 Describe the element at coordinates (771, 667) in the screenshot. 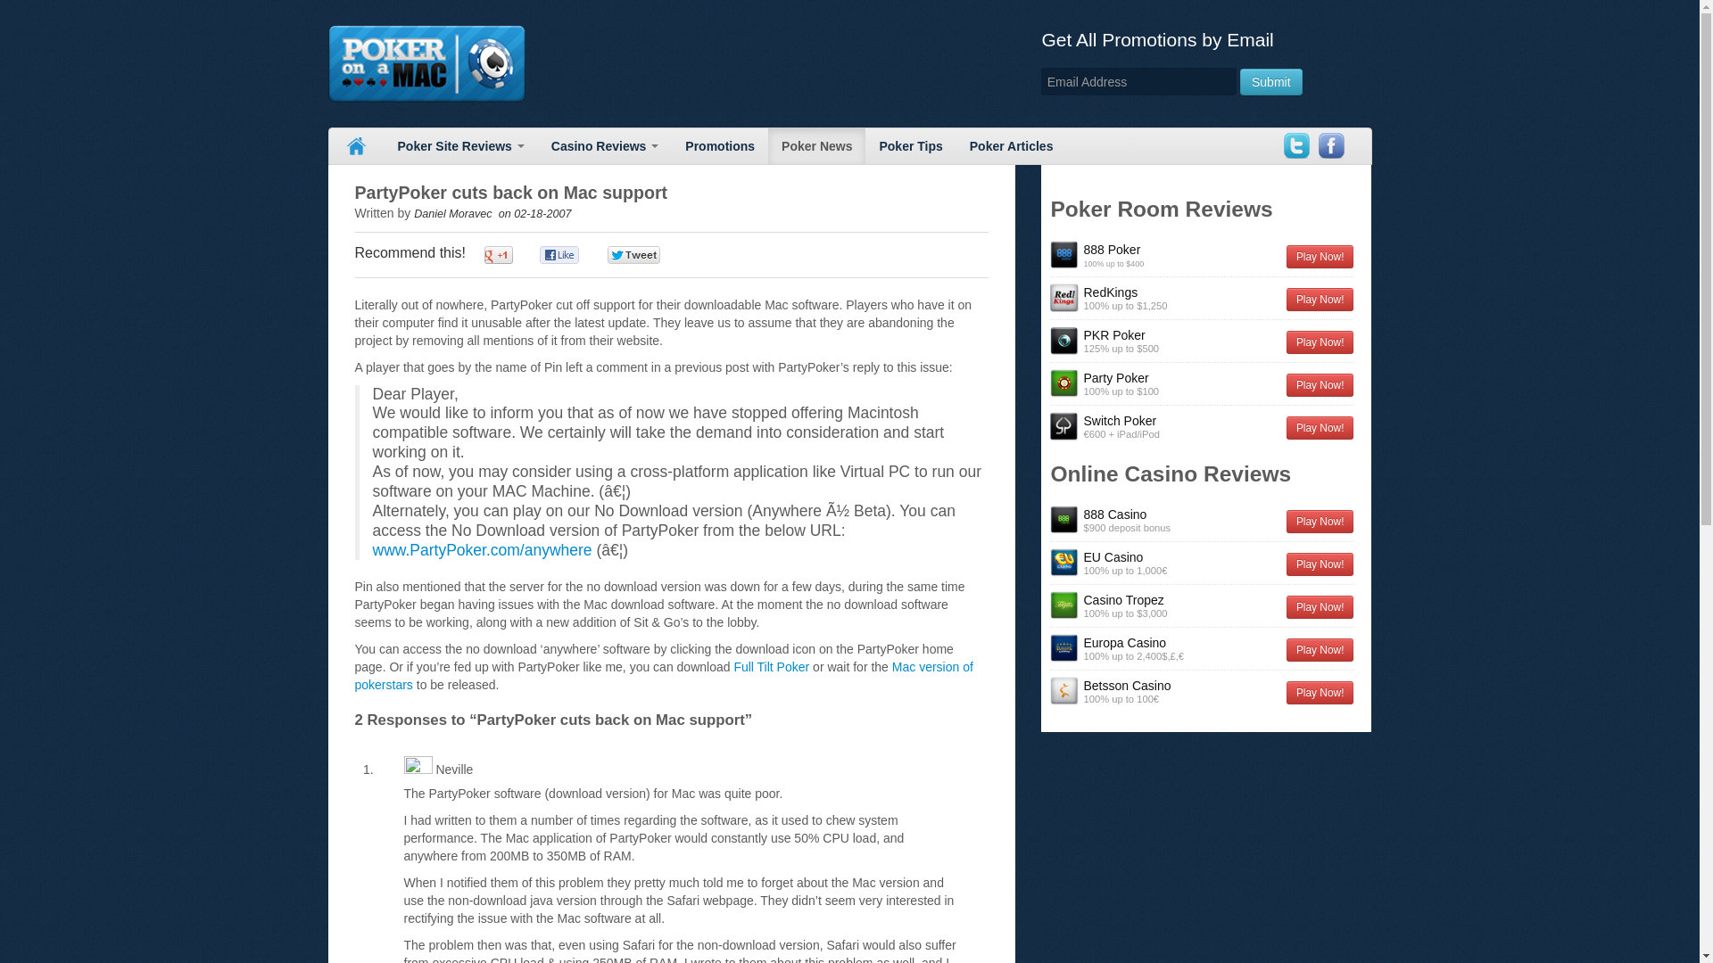

I see `Full Tilt Poker` at that location.